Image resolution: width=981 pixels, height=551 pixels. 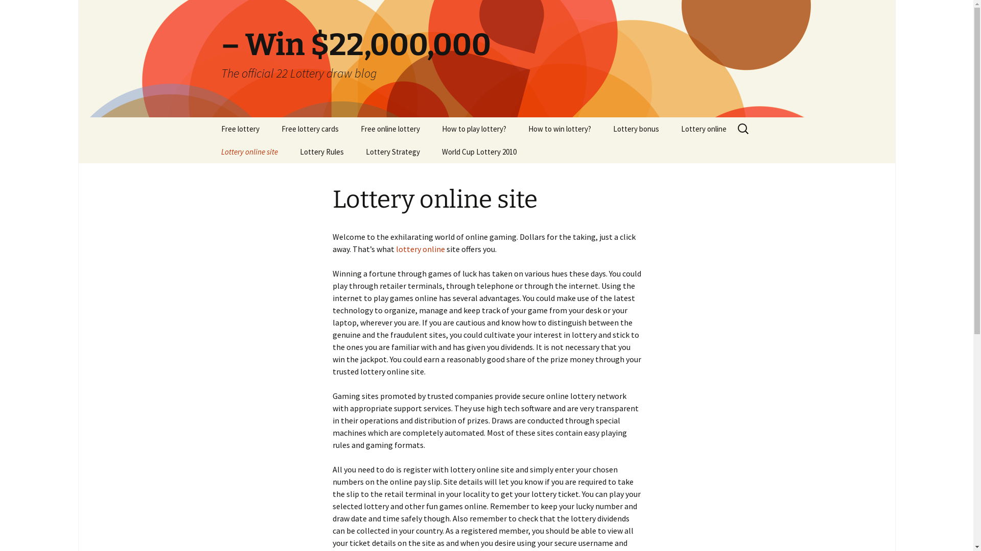 I want to click on How to win lottery?, so click(x=559, y=129).